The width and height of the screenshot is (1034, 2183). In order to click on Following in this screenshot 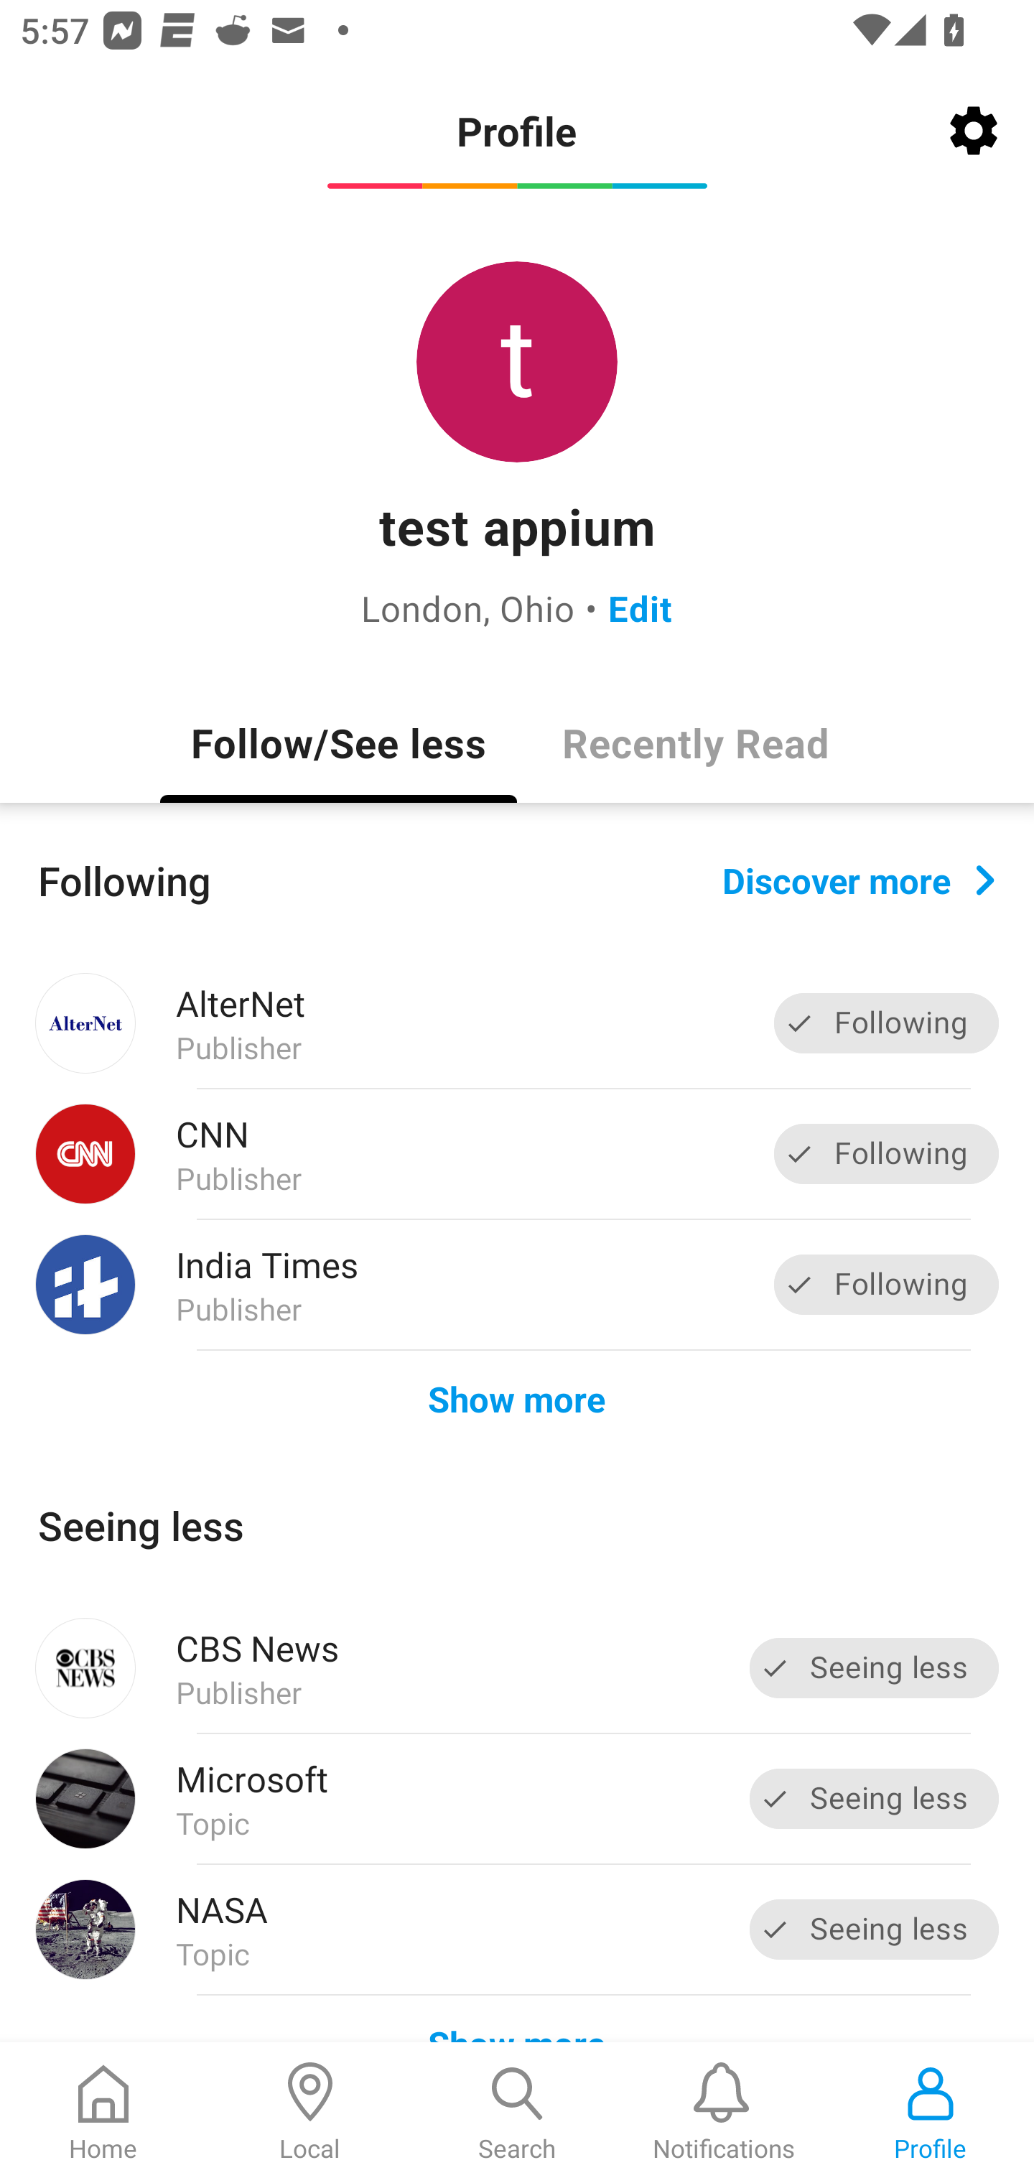, I will do `click(886, 1153)`.